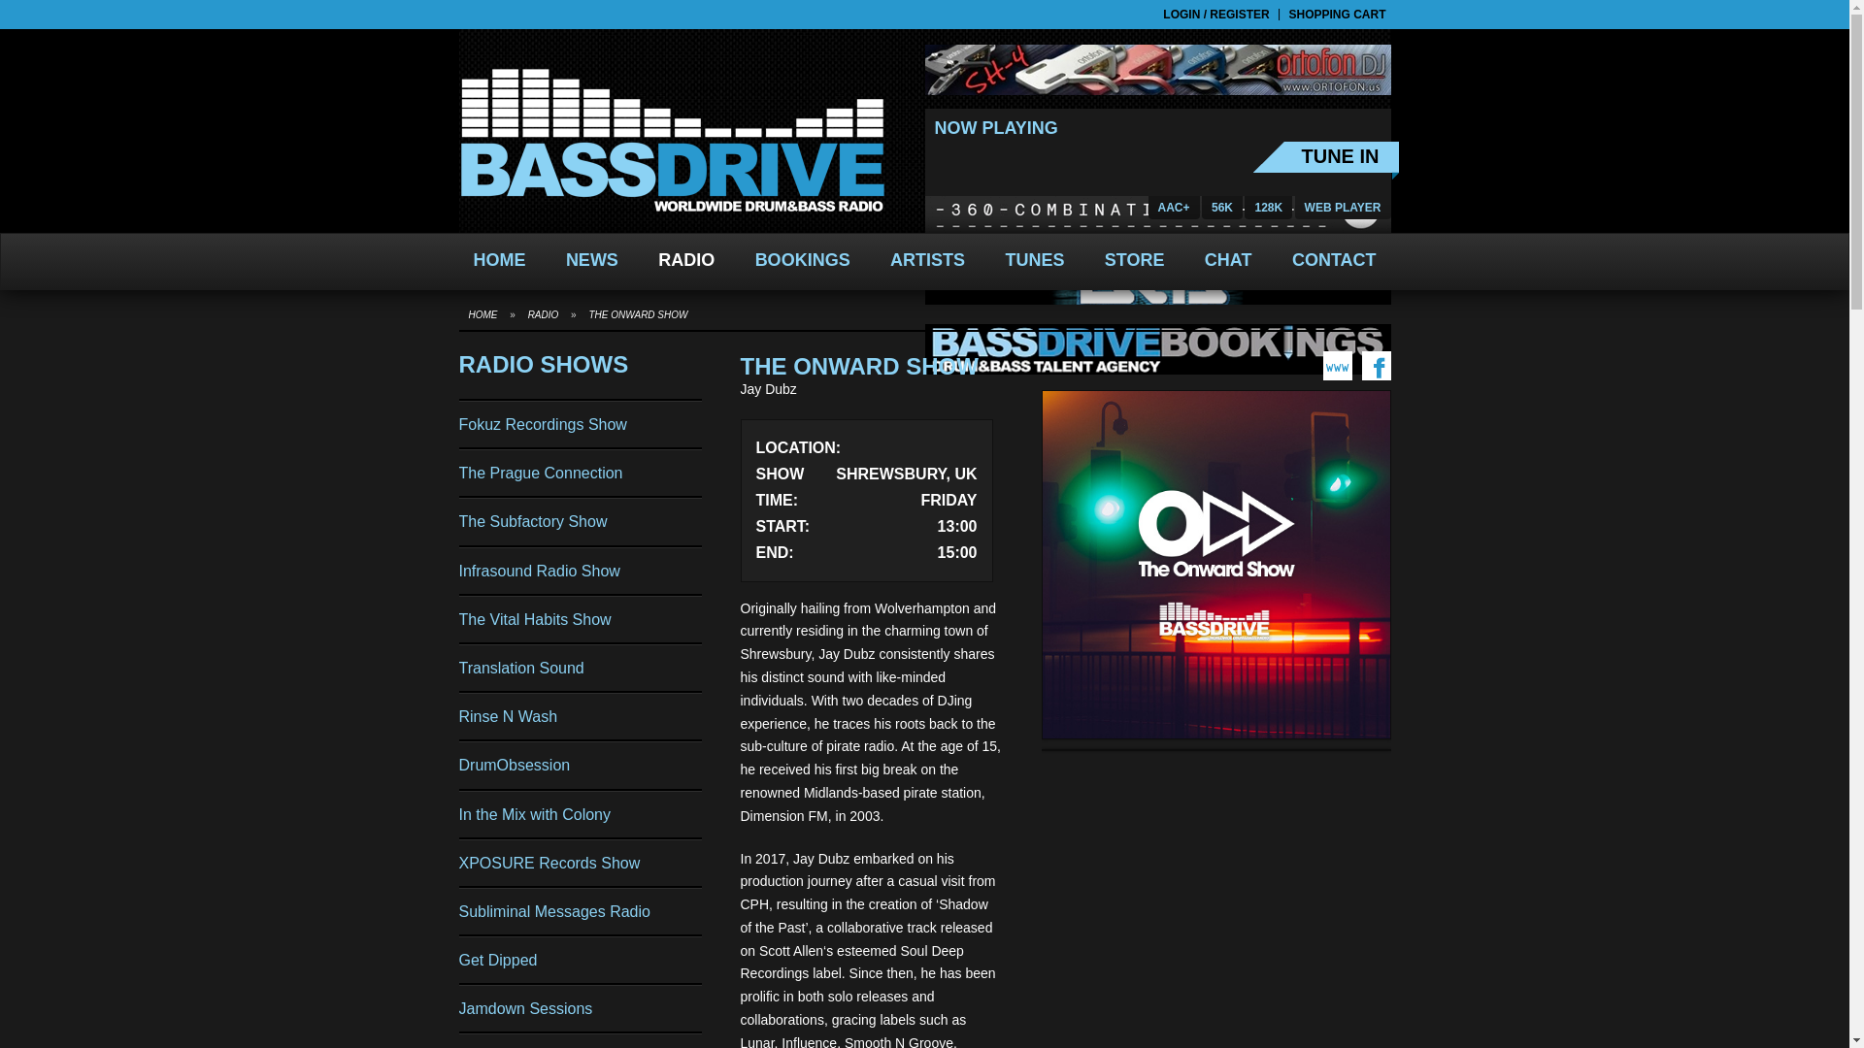  What do you see at coordinates (1337, 15) in the screenshot?
I see `View Shopping Cart` at bounding box center [1337, 15].